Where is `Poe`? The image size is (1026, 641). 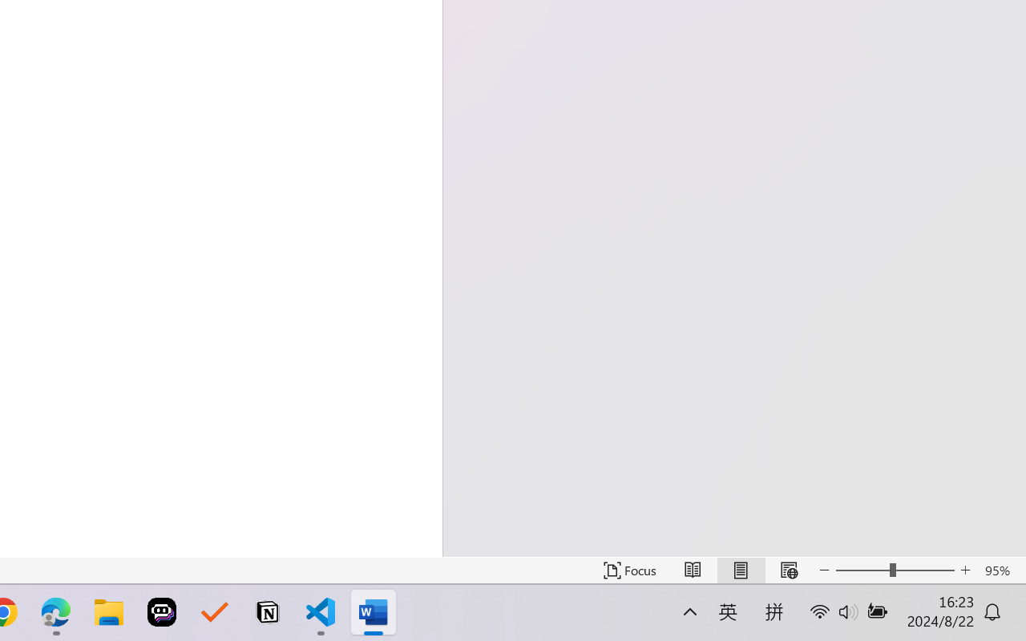
Poe is located at coordinates (162, 612).